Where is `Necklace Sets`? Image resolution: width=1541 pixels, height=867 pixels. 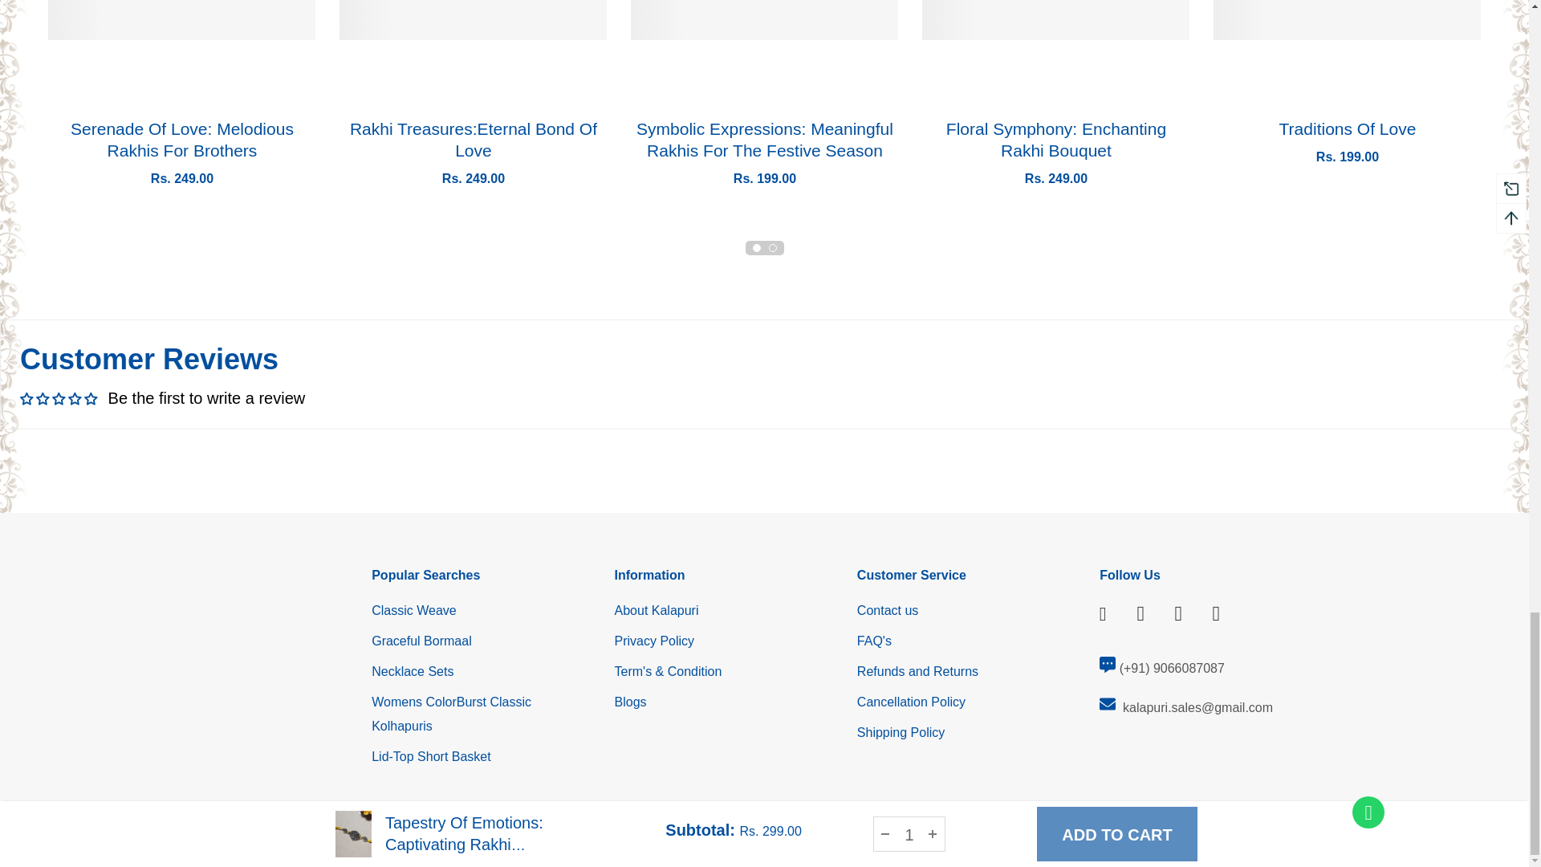 Necklace Sets is located at coordinates (412, 671).